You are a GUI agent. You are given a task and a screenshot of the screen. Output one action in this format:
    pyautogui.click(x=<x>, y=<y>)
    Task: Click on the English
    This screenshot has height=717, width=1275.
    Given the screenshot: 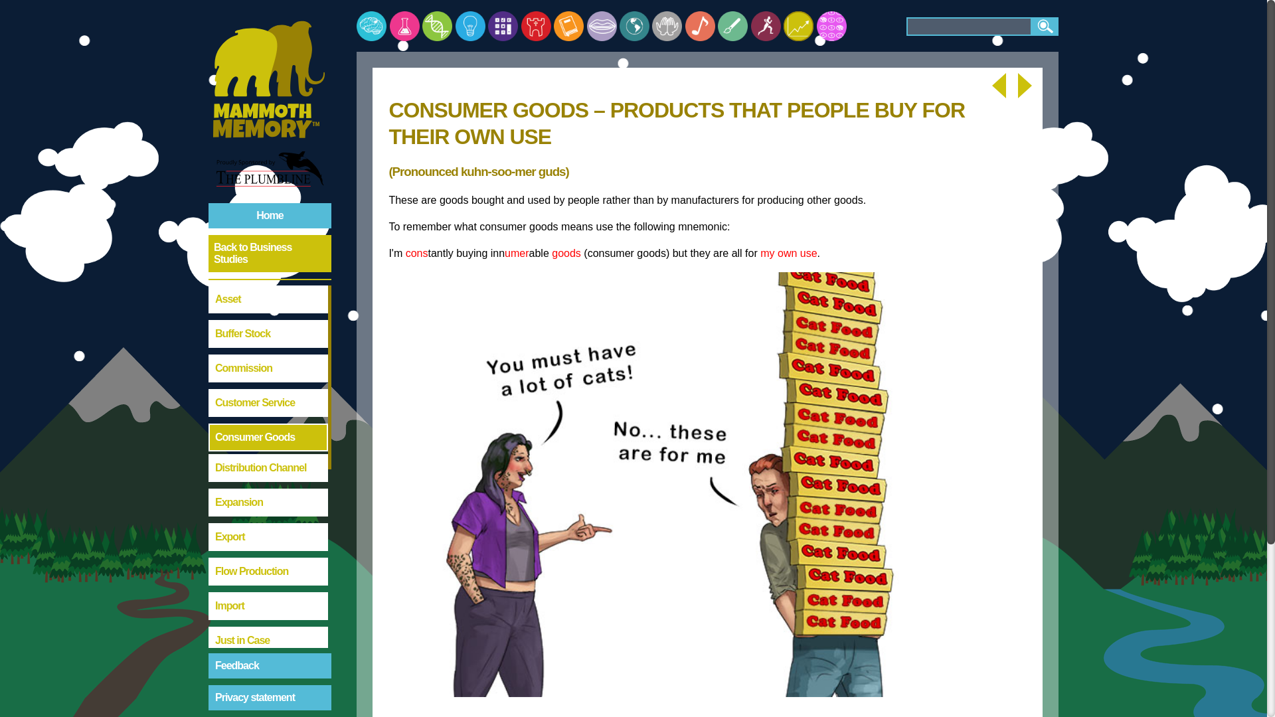 What is the action you would take?
    pyautogui.click(x=568, y=26)
    